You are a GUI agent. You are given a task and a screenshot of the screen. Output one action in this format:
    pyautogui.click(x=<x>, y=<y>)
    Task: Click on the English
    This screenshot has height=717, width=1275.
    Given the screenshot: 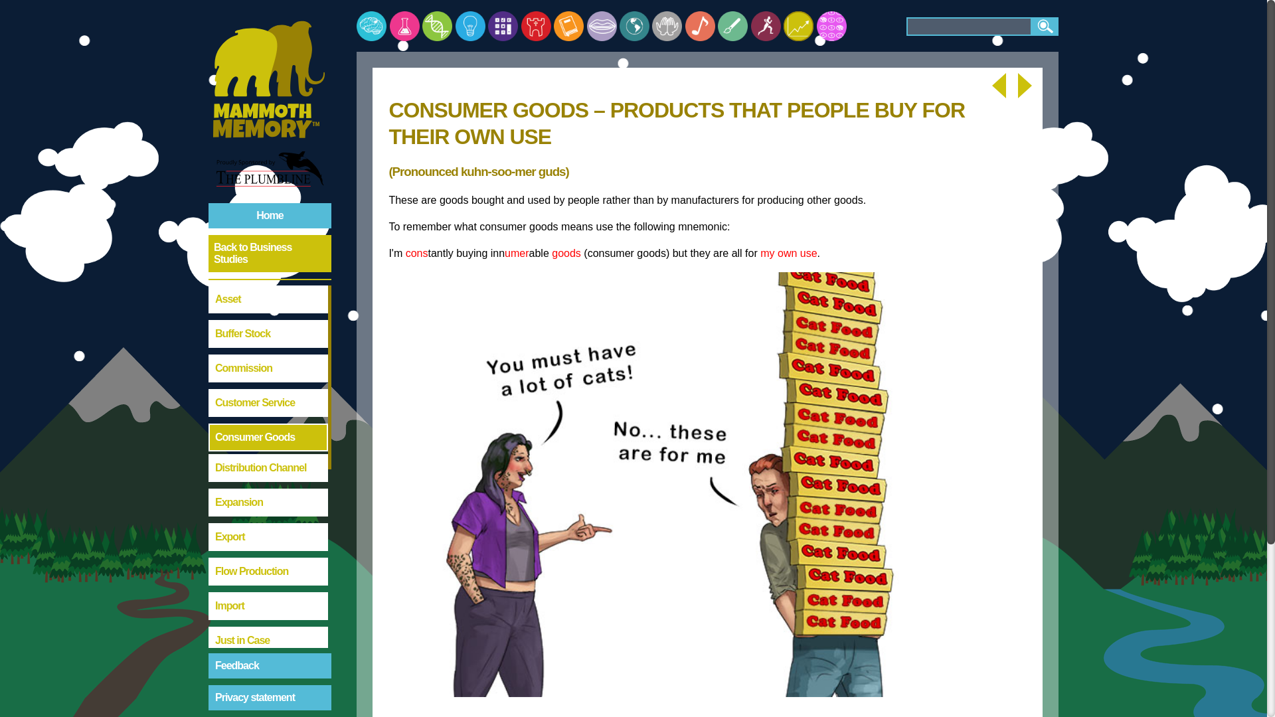 What is the action you would take?
    pyautogui.click(x=568, y=26)
    